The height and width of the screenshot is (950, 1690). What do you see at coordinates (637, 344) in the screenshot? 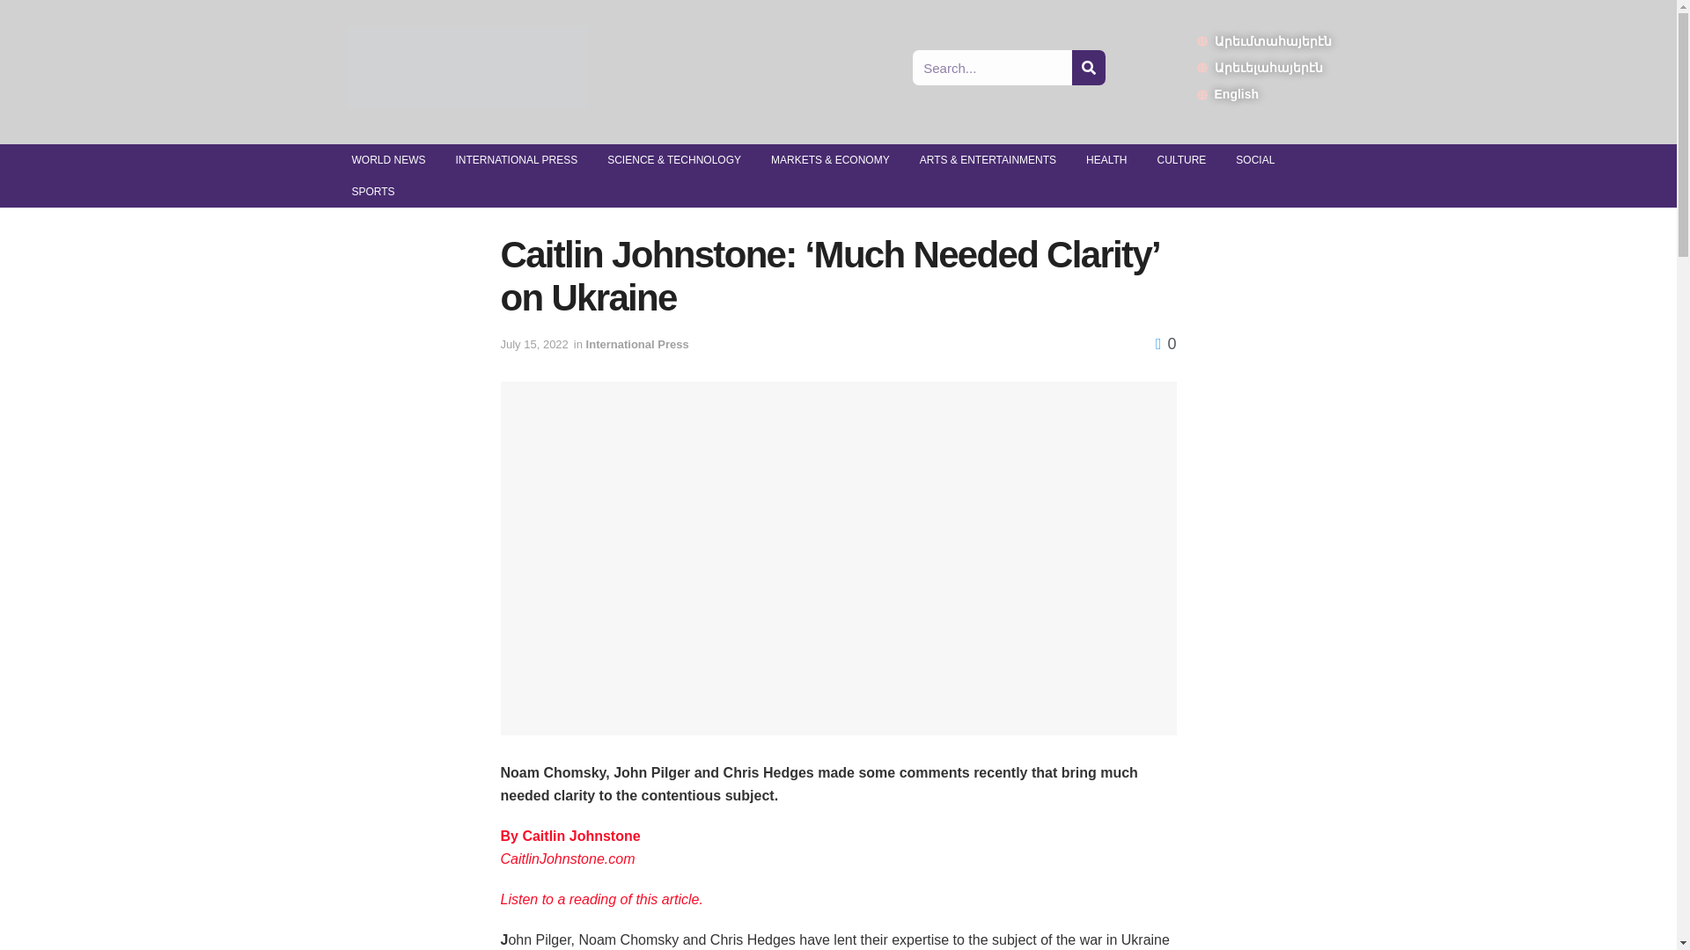
I see `International Press` at bounding box center [637, 344].